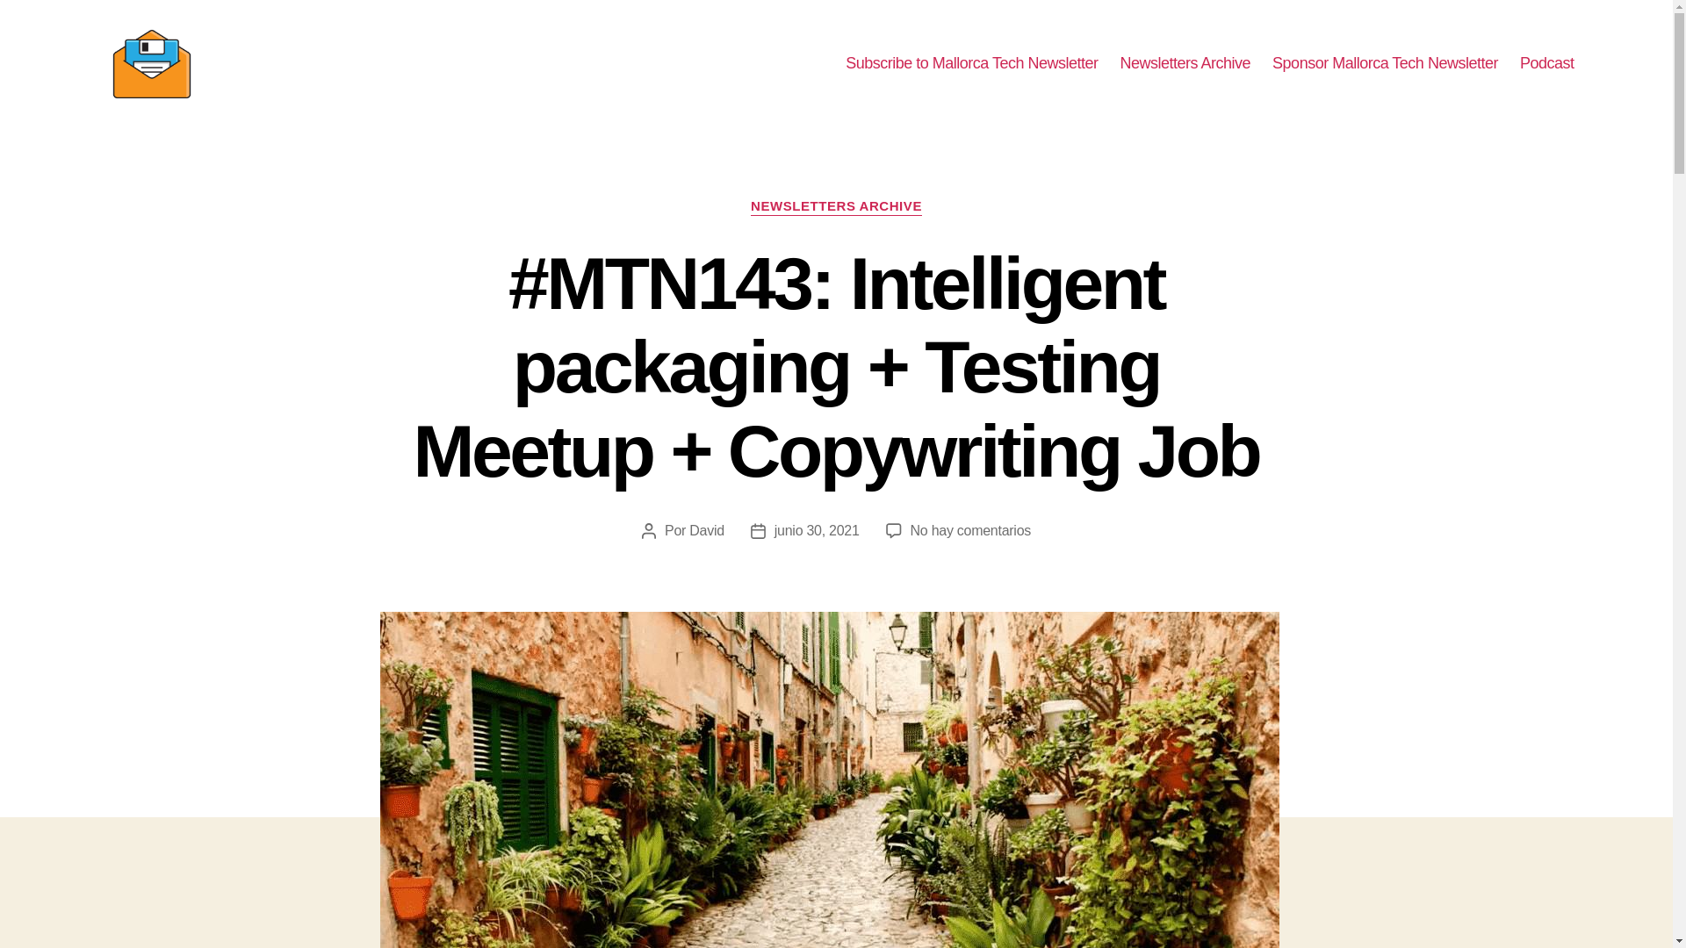 This screenshot has height=948, width=1686. Describe the element at coordinates (836, 207) in the screenshot. I see `NEWSLETTERS ARCHIVE` at that location.